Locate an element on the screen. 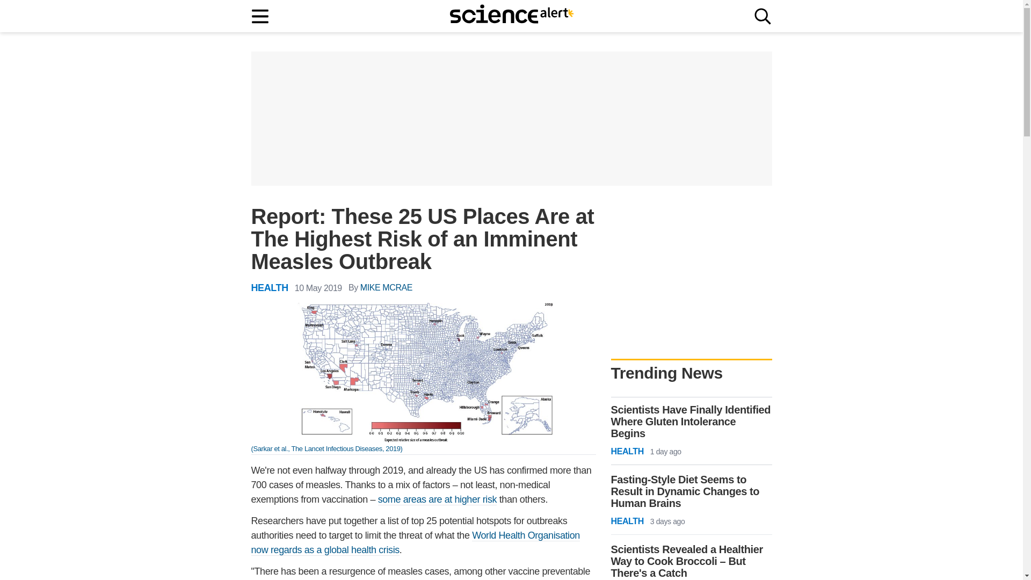  MIKE MCRAE is located at coordinates (386, 288).